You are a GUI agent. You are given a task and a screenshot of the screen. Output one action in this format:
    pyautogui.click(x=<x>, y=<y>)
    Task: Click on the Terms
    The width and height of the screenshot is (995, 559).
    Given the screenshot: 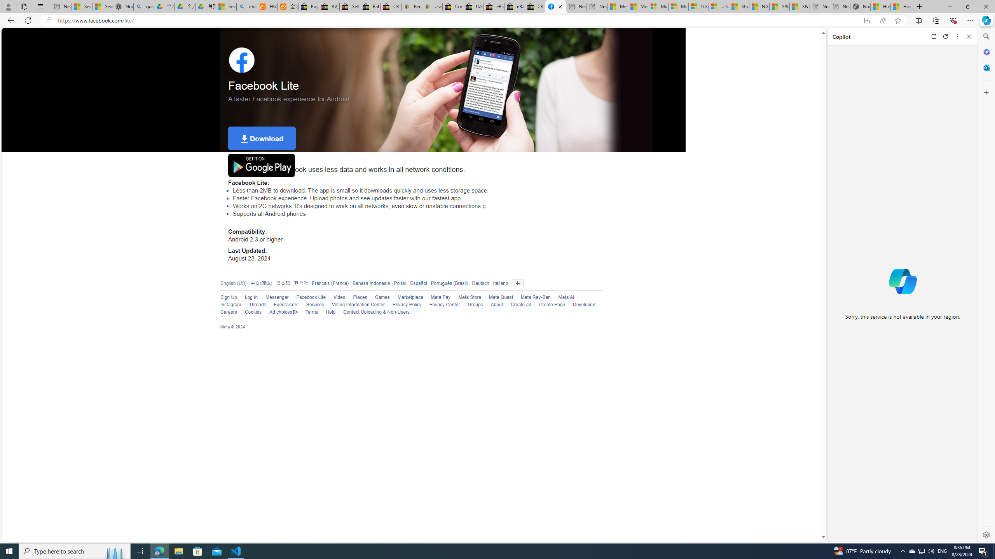 What is the action you would take?
    pyautogui.click(x=312, y=312)
    